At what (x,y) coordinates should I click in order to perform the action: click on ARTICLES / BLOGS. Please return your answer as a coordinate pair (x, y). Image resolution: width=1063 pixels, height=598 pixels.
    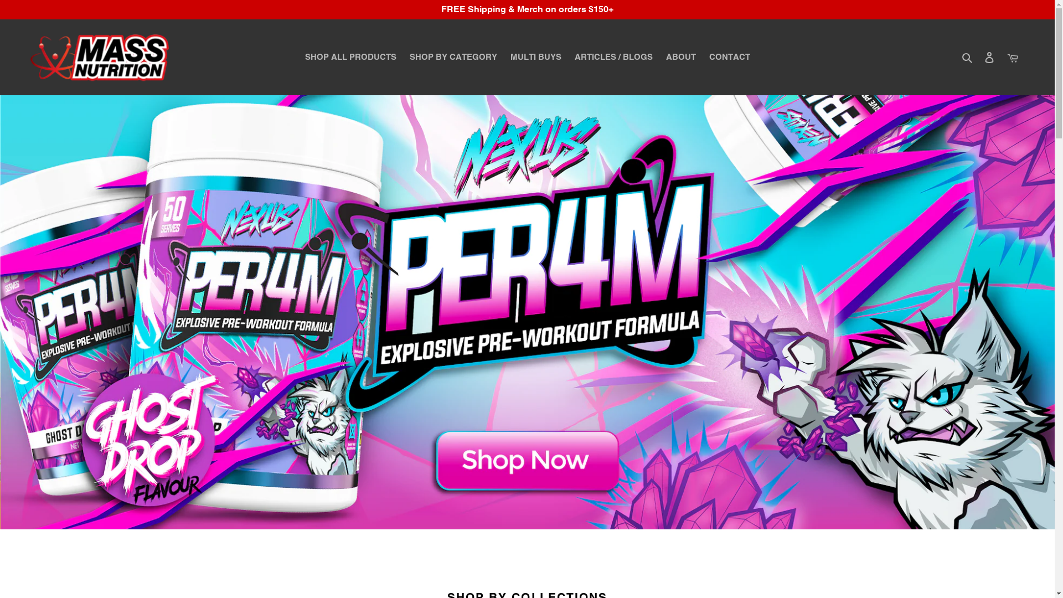
    Looking at the image, I should click on (613, 58).